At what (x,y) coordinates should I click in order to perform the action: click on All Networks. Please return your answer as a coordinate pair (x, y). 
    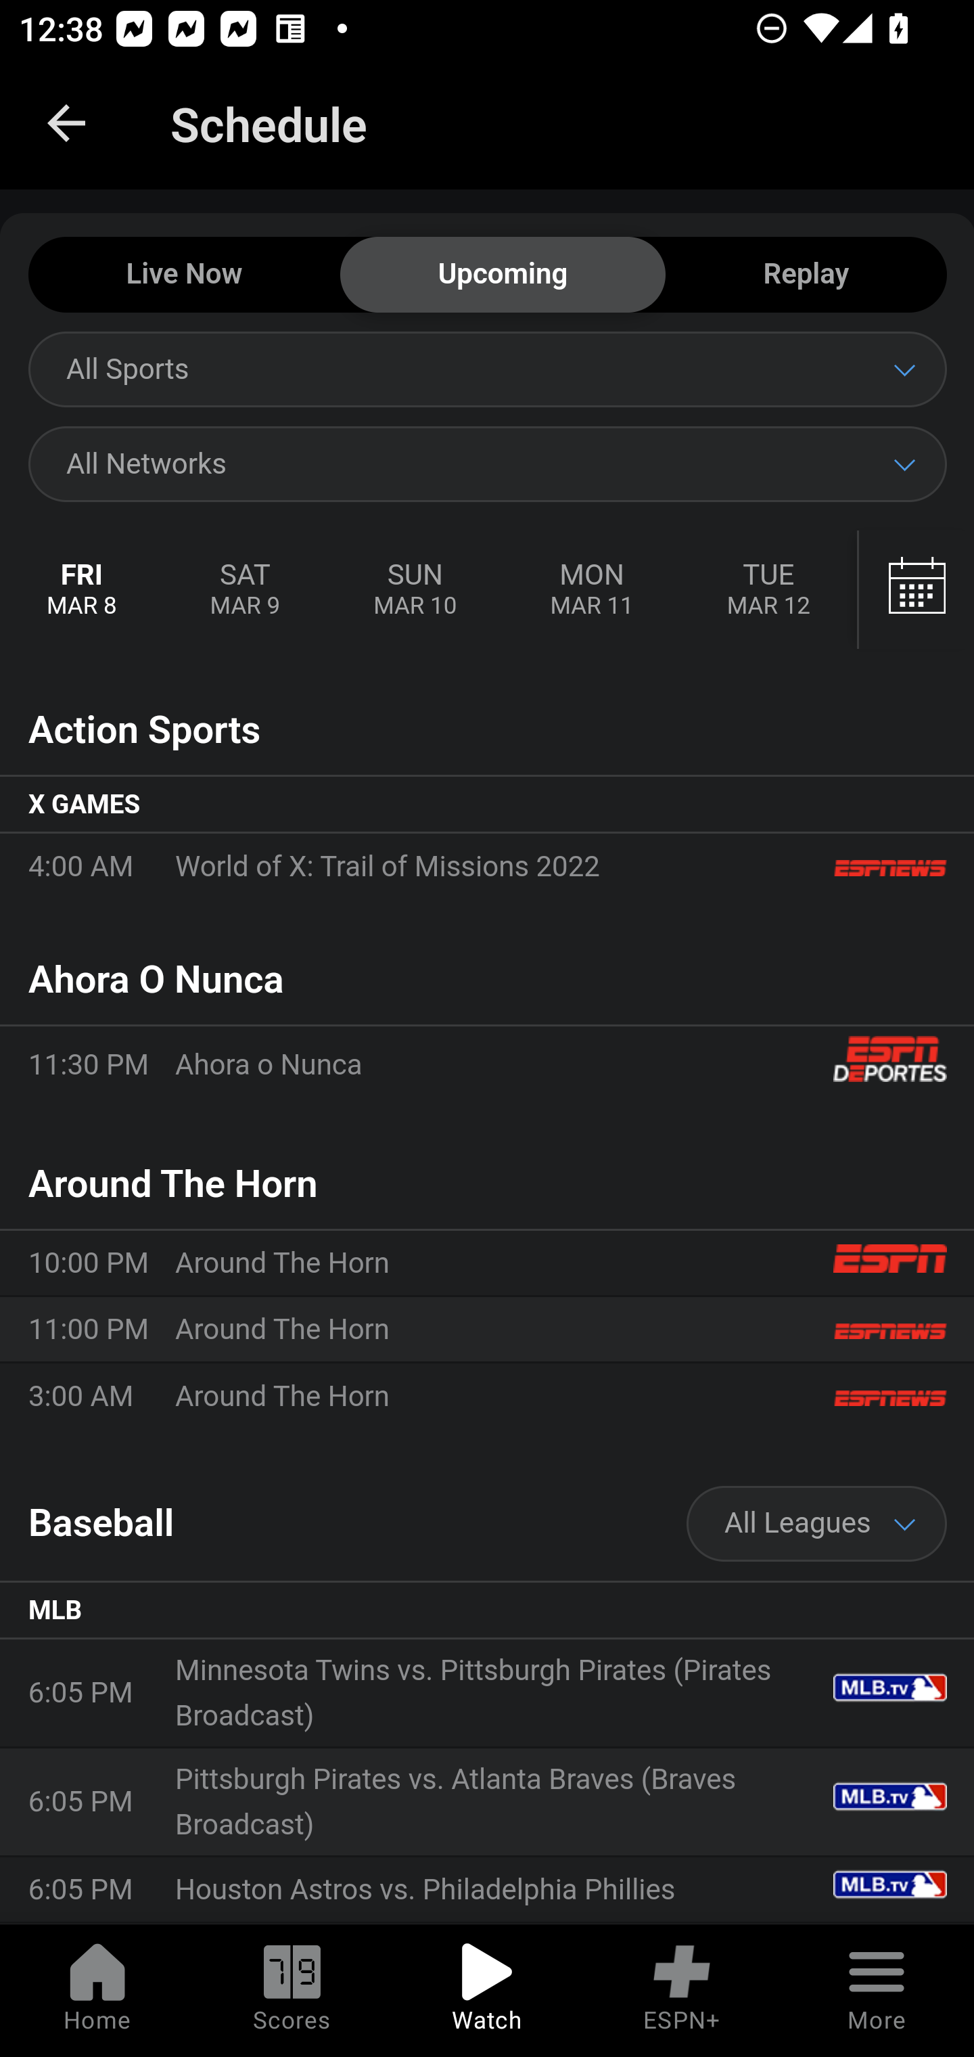
    Looking at the image, I should click on (487, 464).